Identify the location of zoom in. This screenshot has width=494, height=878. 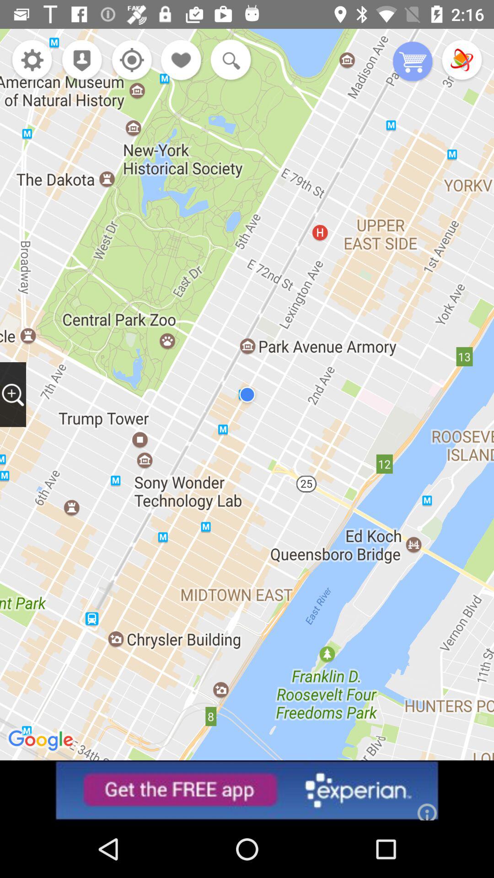
(13, 394).